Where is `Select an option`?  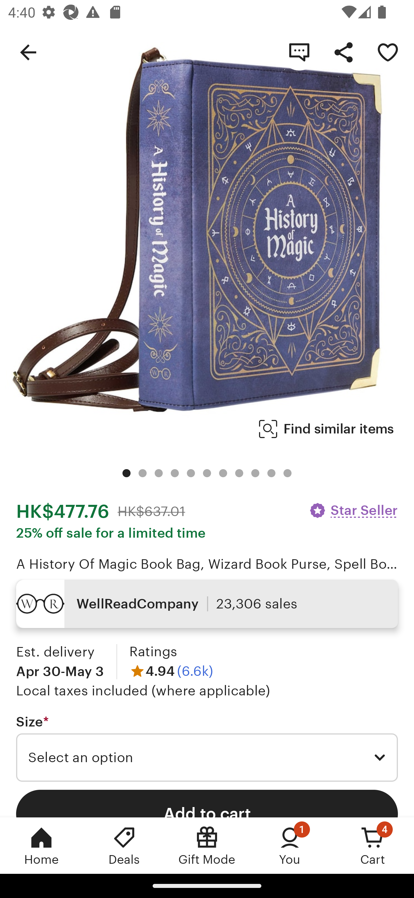
Select an option is located at coordinates (207, 758).